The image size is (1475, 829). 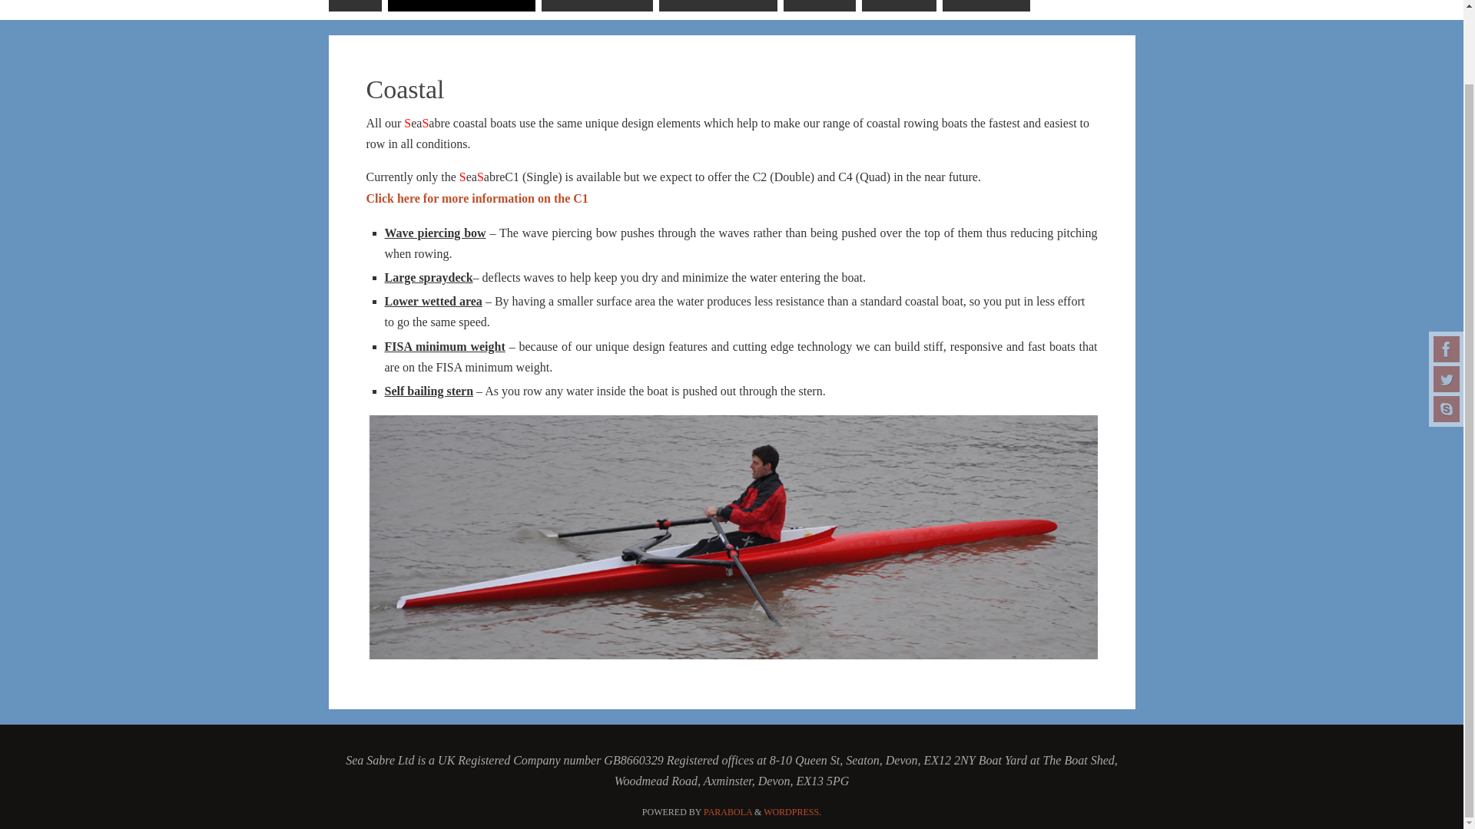 I want to click on WORDPRESS., so click(x=793, y=811).